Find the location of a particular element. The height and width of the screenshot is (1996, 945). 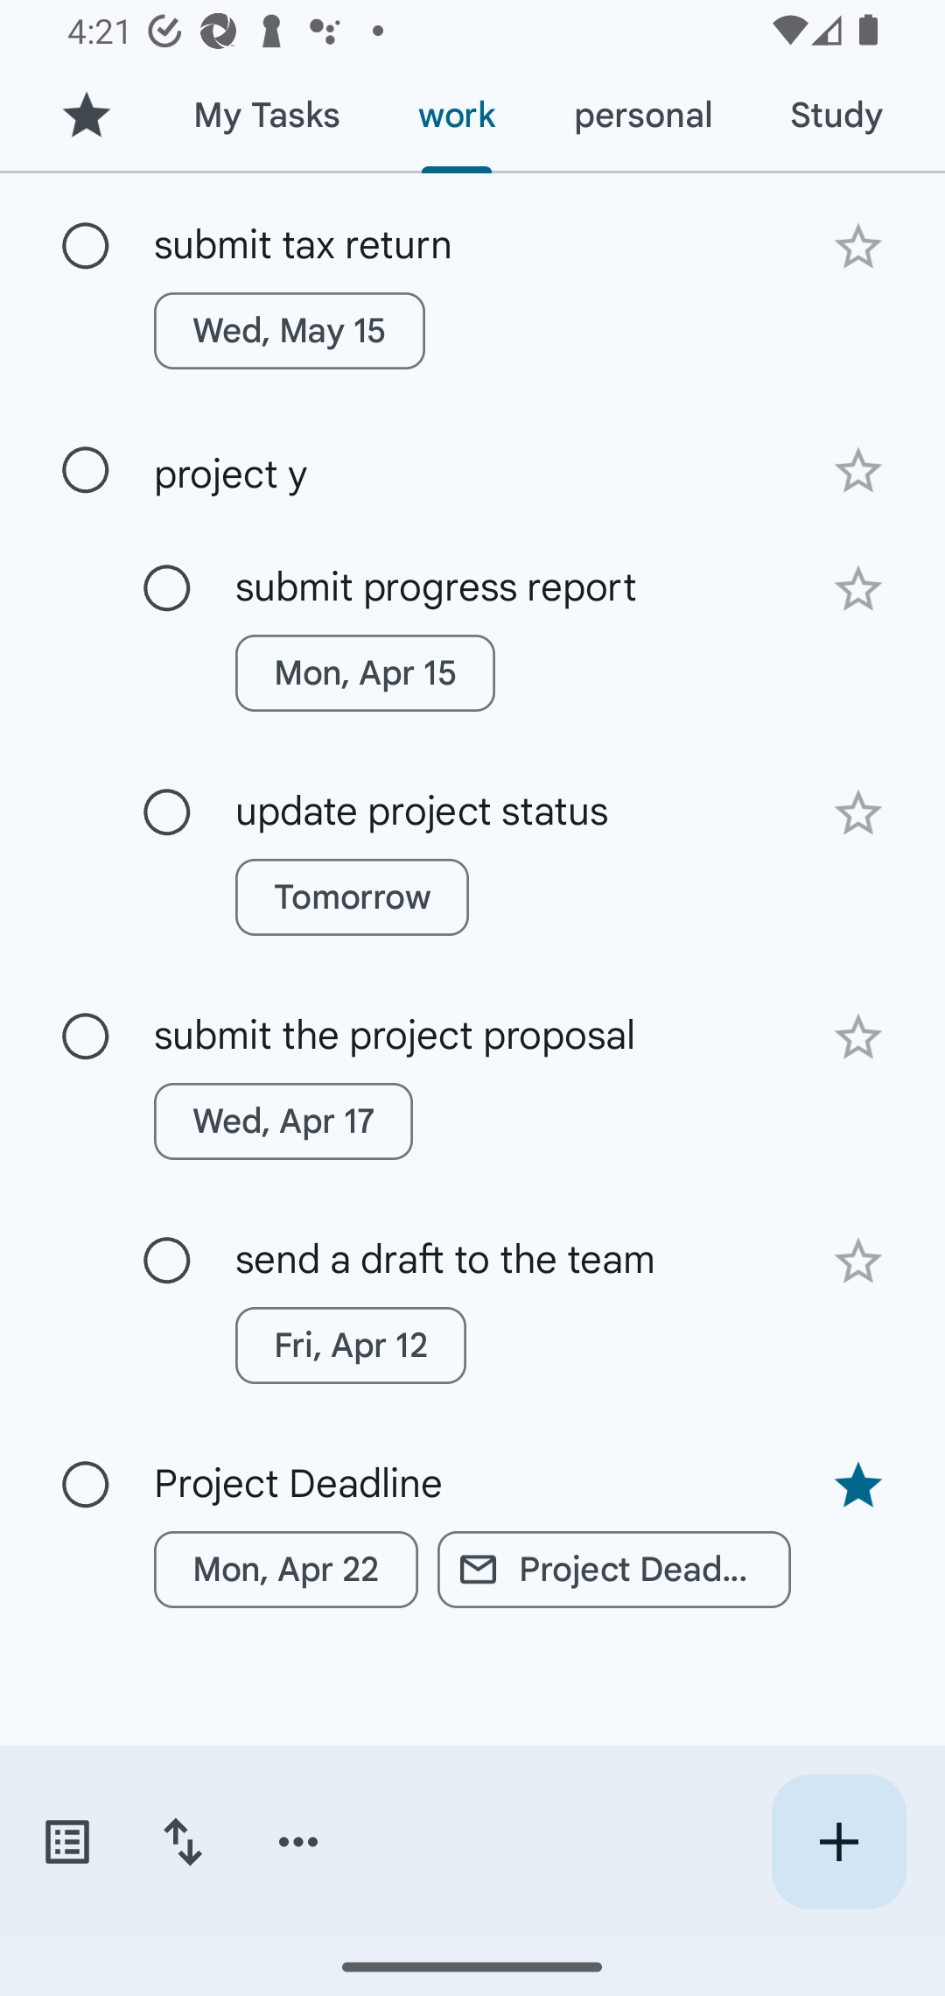

Add star is located at coordinates (857, 1037).